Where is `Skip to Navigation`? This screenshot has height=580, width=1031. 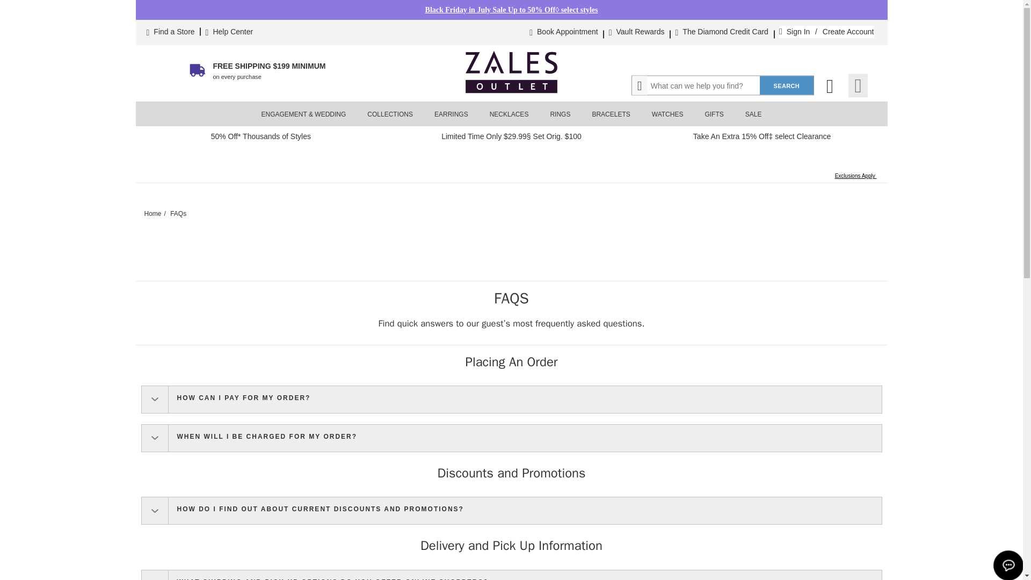 Skip to Navigation is located at coordinates (161, 9).